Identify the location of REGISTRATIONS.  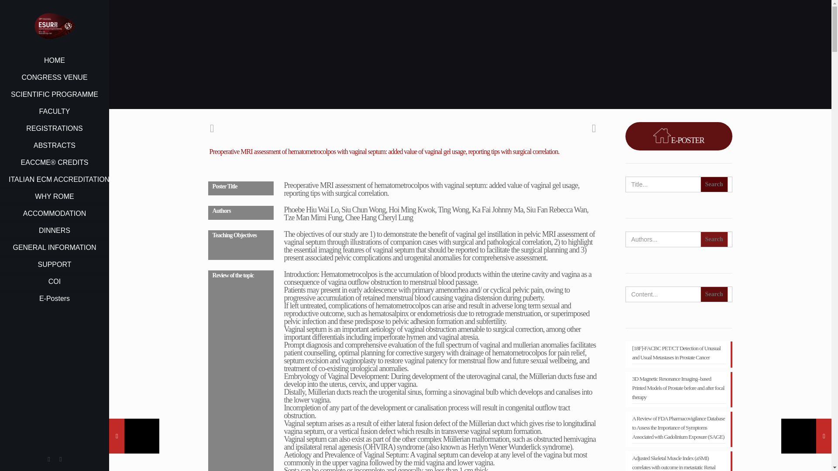
(54, 129).